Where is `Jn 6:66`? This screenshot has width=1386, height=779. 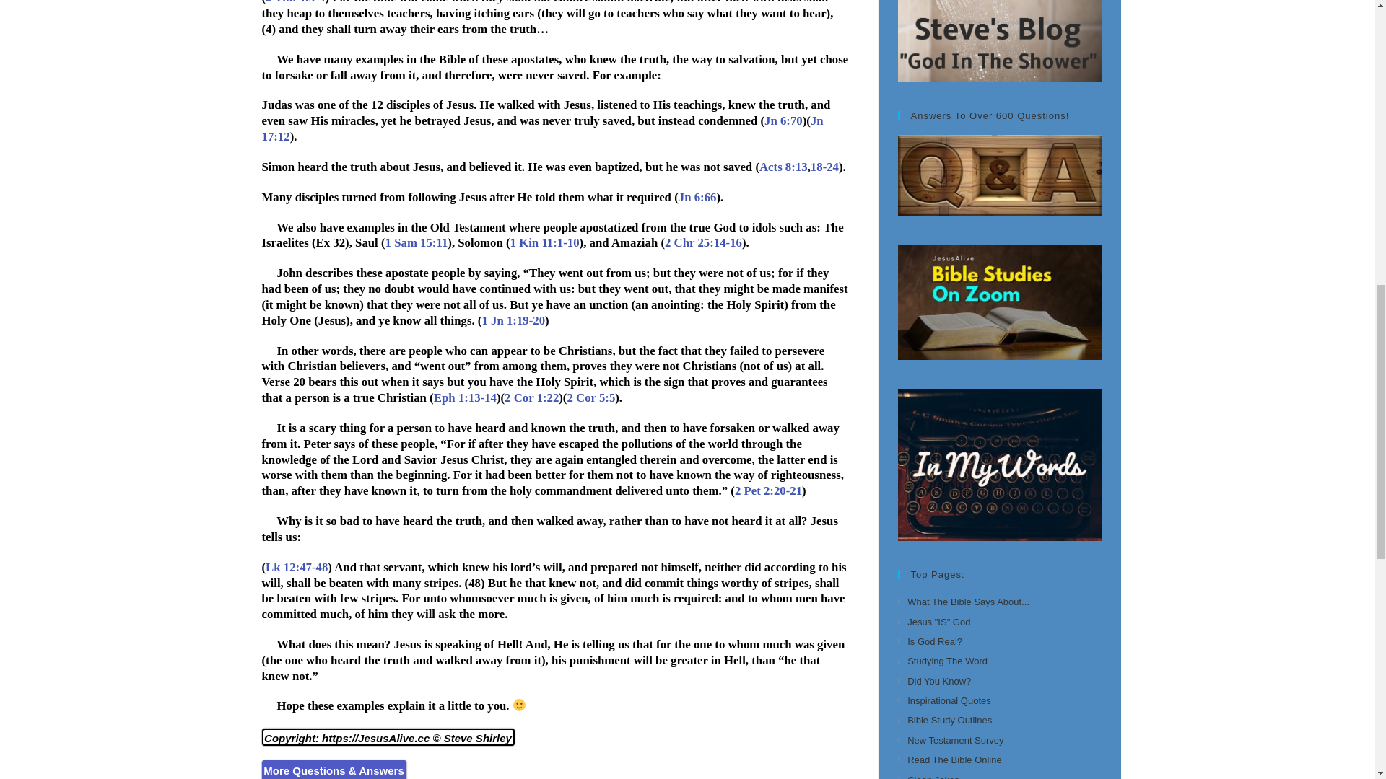 Jn 6:66 is located at coordinates (697, 196).